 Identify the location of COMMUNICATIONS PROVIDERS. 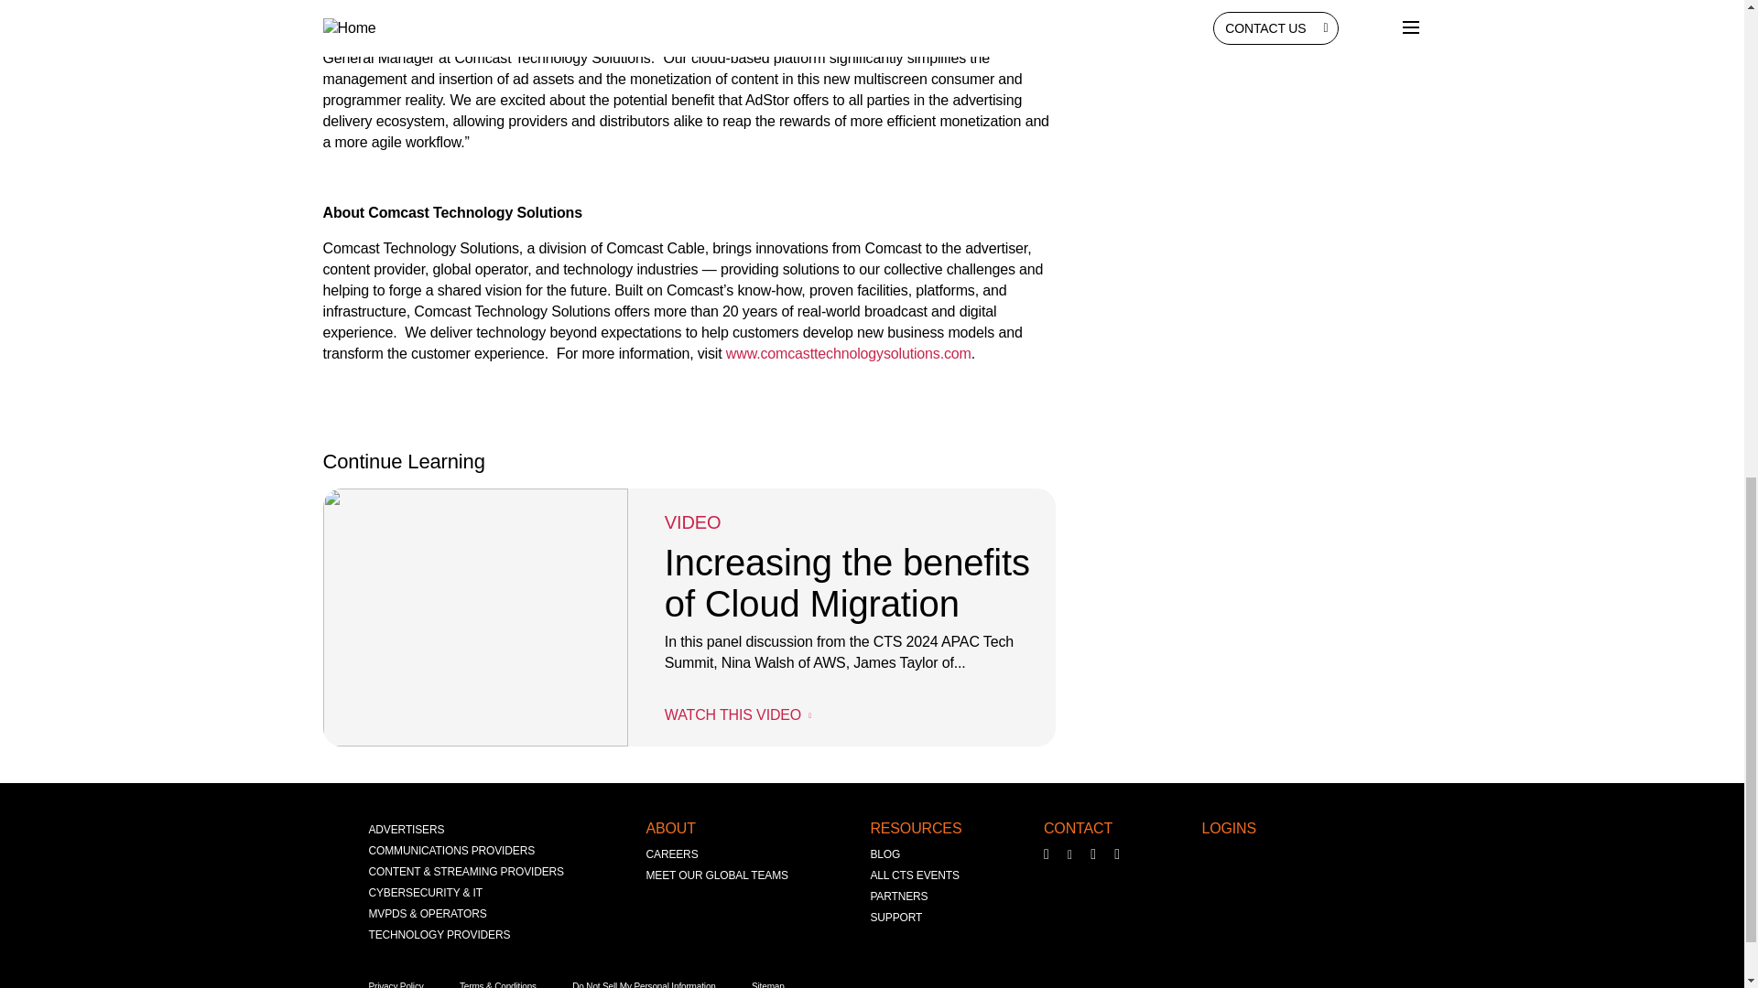
(450, 851).